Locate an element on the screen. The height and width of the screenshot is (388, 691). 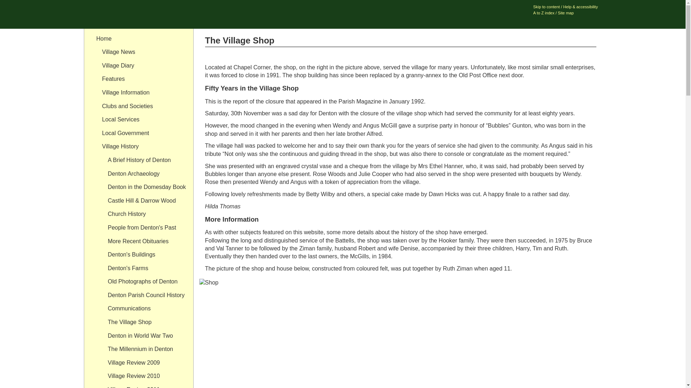
People from Denton's Past is located at coordinates (145, 228).